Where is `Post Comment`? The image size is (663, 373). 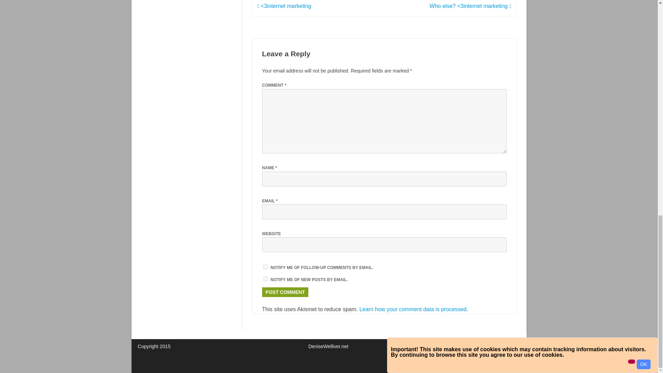
Post Comment is located at coordinates (285, 292).